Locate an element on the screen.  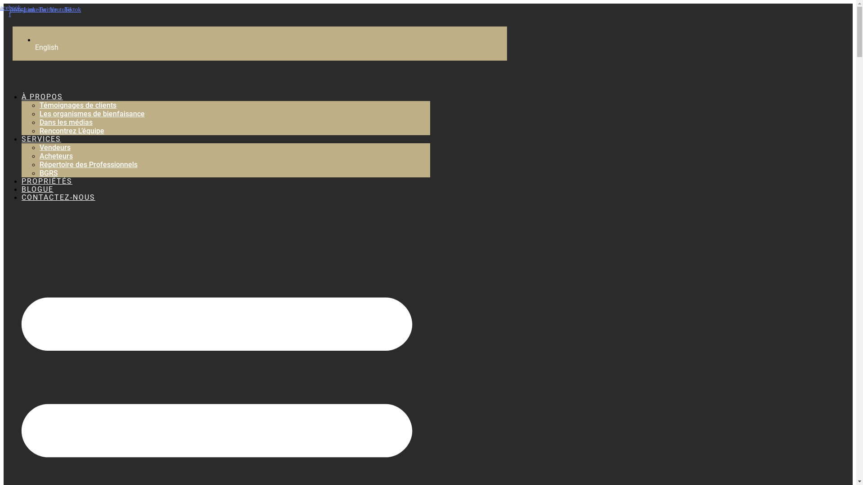
Youtube is located at coordinates (60, 10).